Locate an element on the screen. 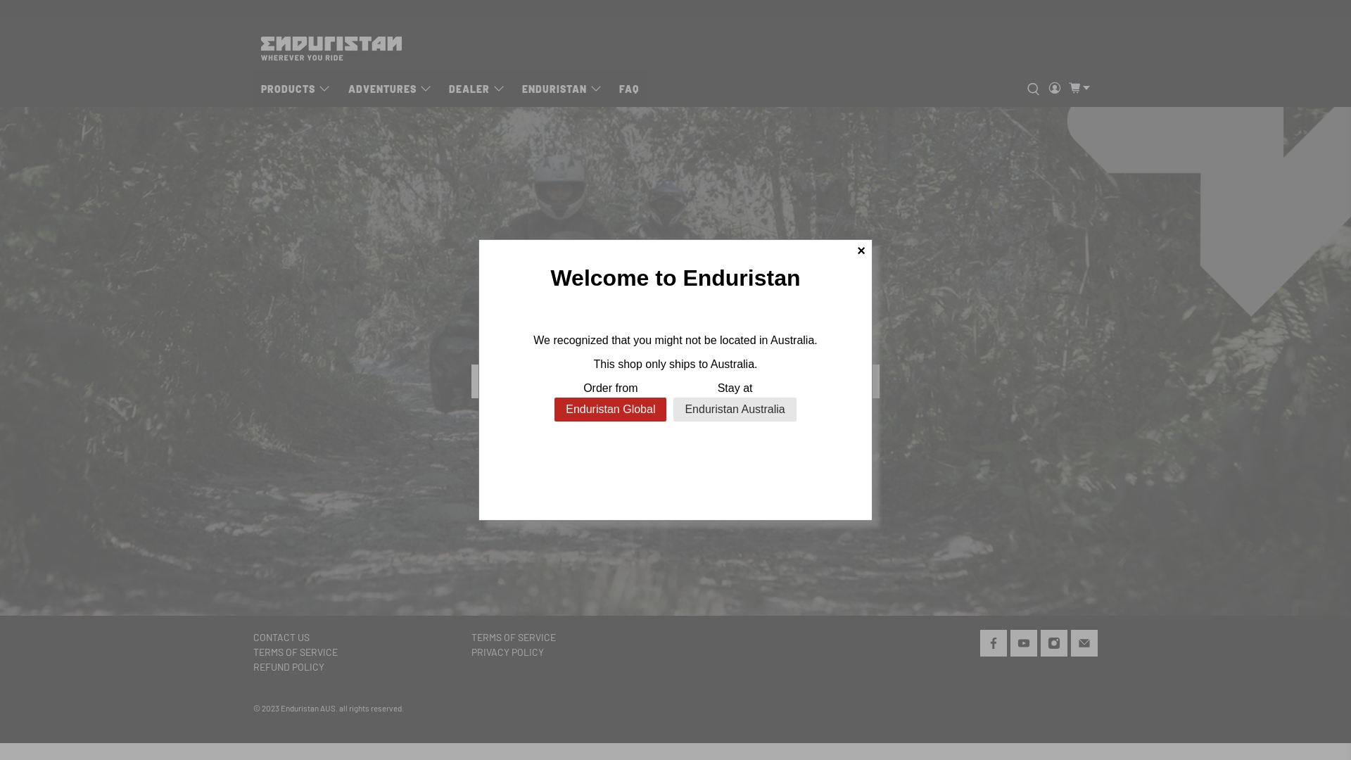 Image resolution: width=1351 pixels, height=760 pixels. continue shopping is located at coordinates (726, 341).